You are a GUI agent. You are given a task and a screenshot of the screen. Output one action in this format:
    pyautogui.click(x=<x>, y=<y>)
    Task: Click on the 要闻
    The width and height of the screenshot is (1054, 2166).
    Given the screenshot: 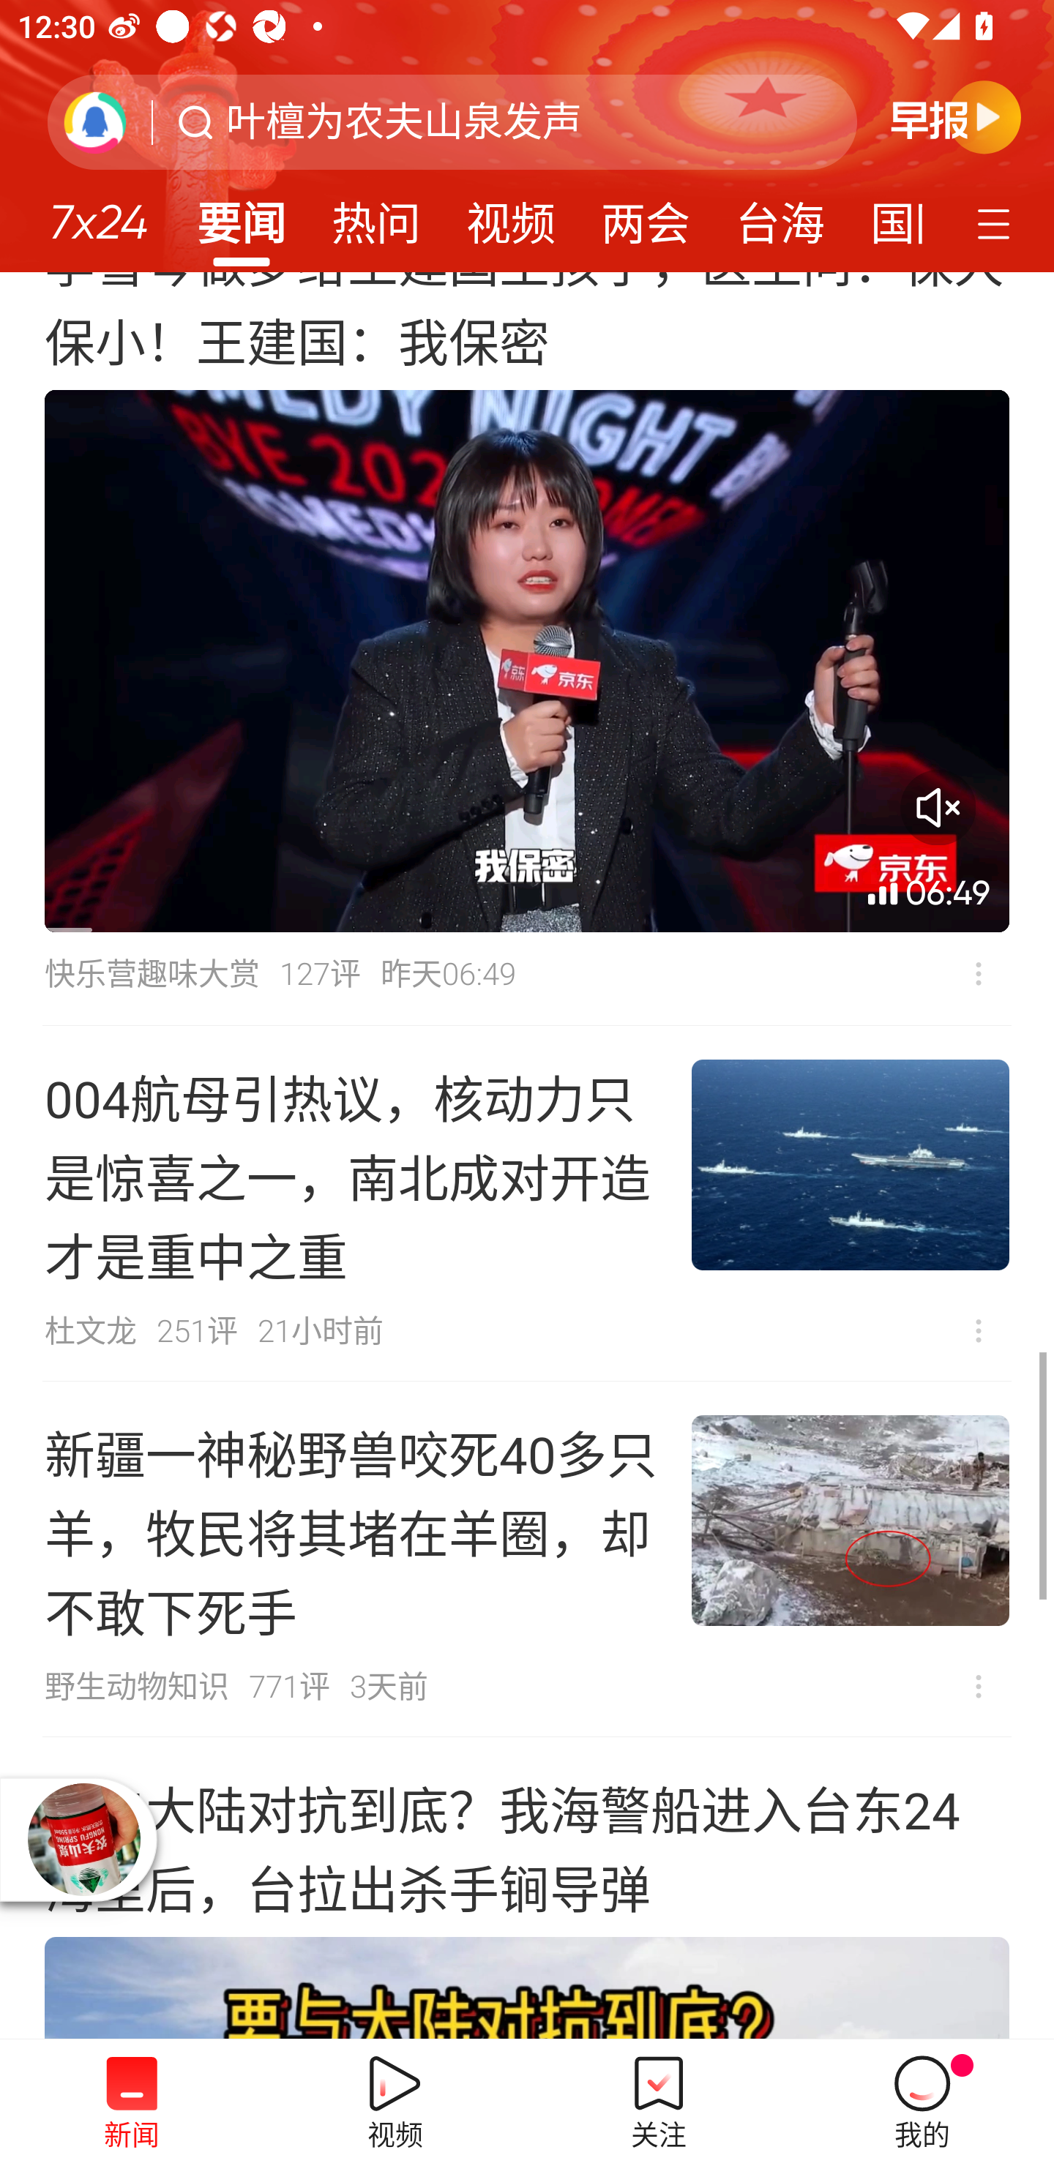 What is the action you would take?
    pyautogui.click(x=241, y=215)
    